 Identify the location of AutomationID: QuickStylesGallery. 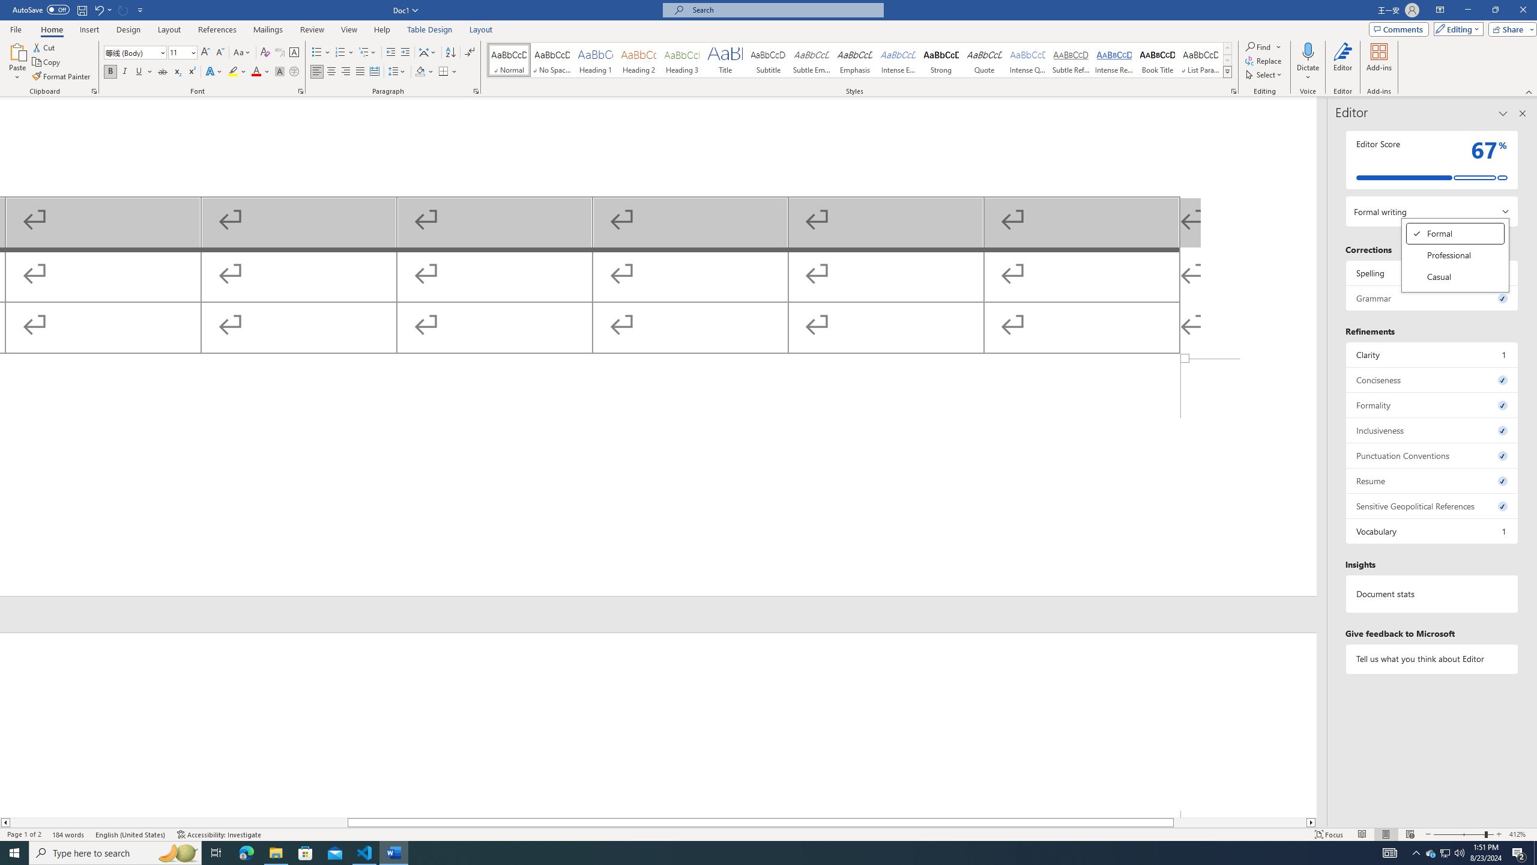
(860, 60).